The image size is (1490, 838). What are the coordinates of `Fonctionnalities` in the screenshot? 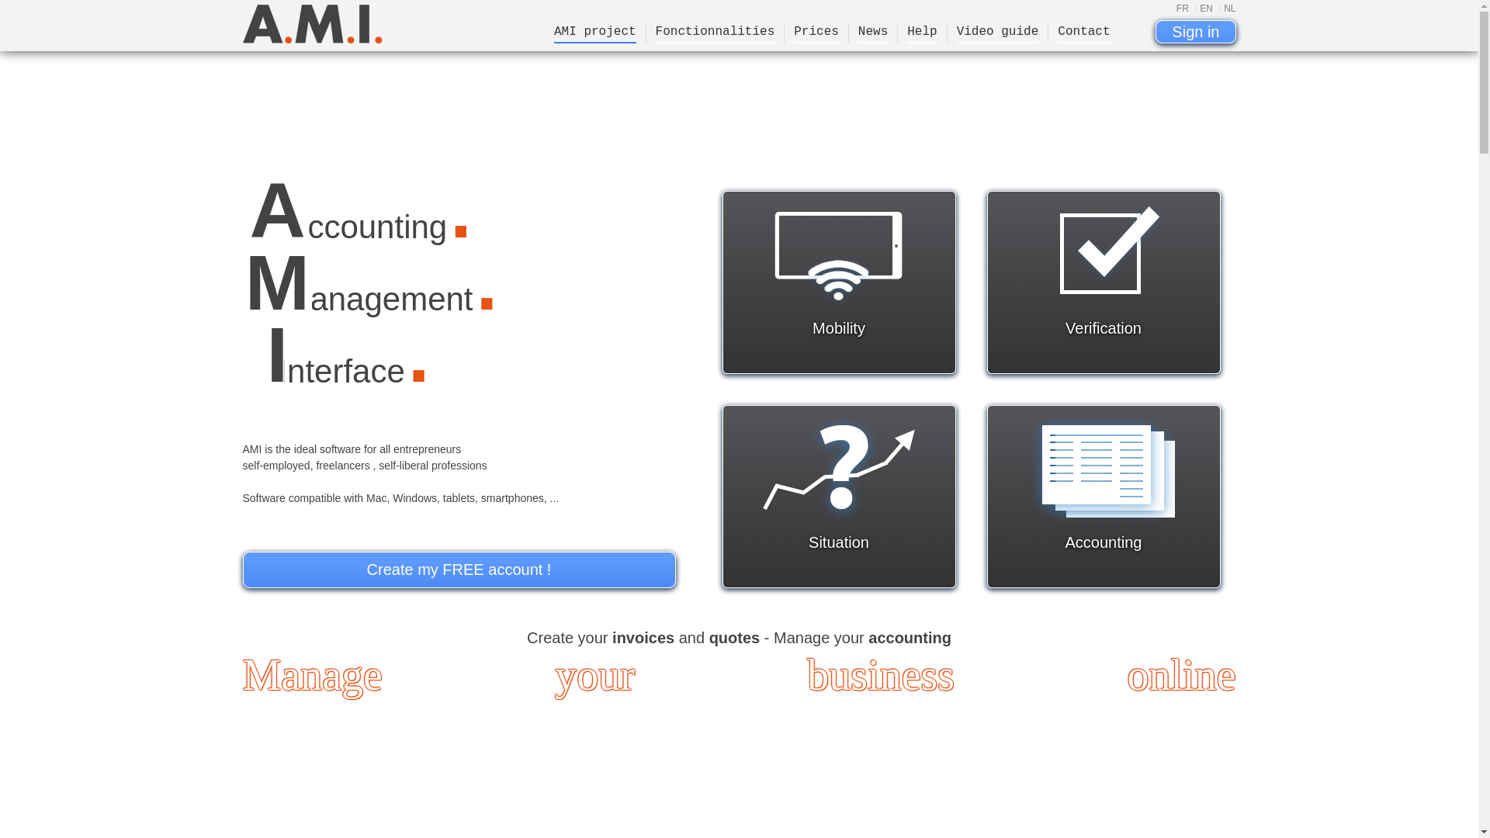 It's located at (716, 34).